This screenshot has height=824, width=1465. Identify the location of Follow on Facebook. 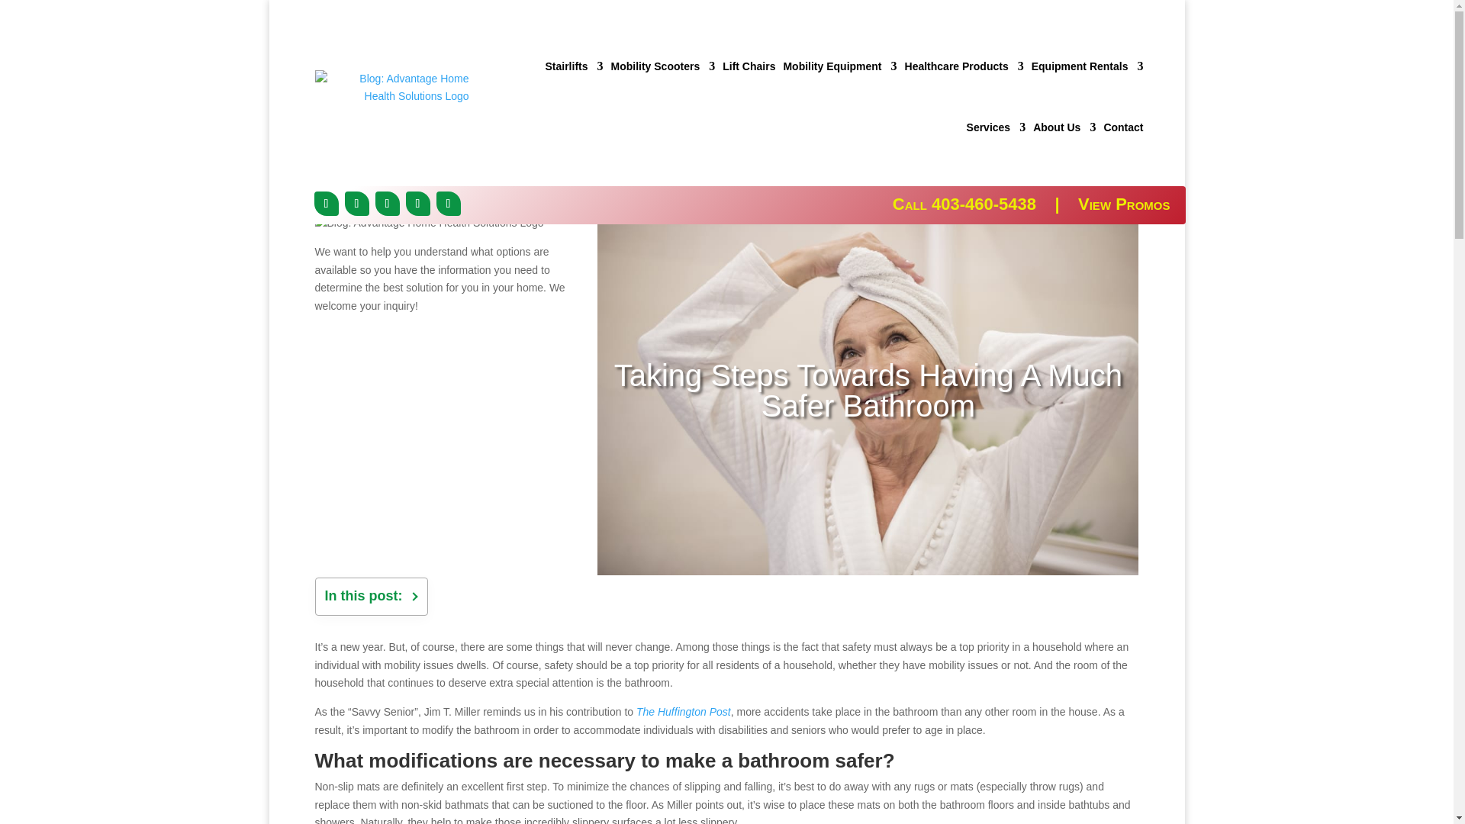
(327, 203).